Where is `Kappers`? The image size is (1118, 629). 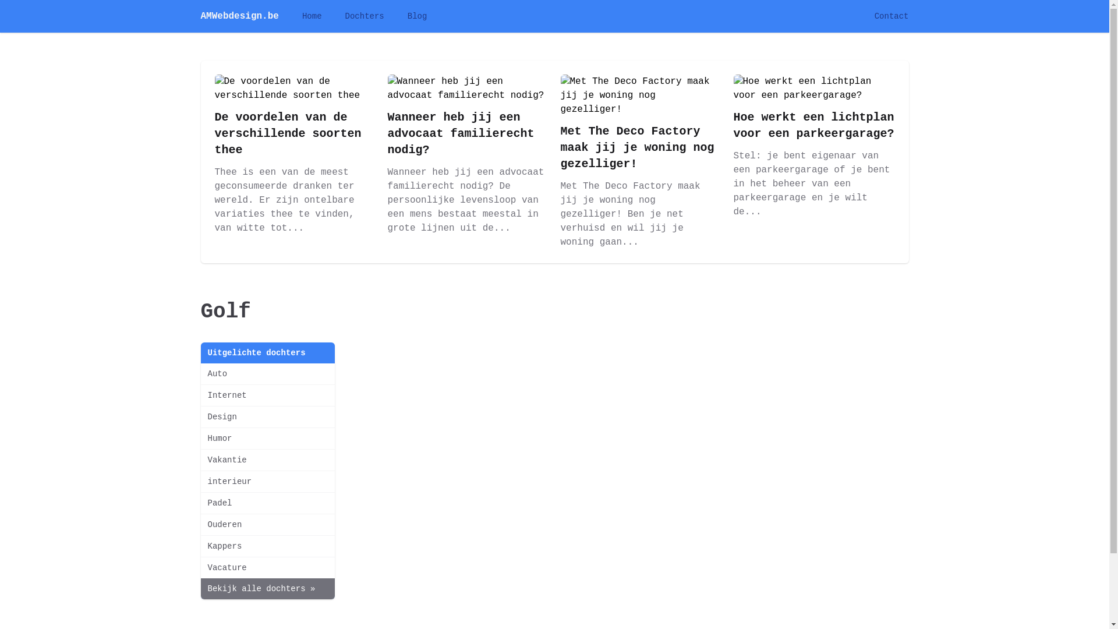 Kappers is located at coordinates (267, 546).